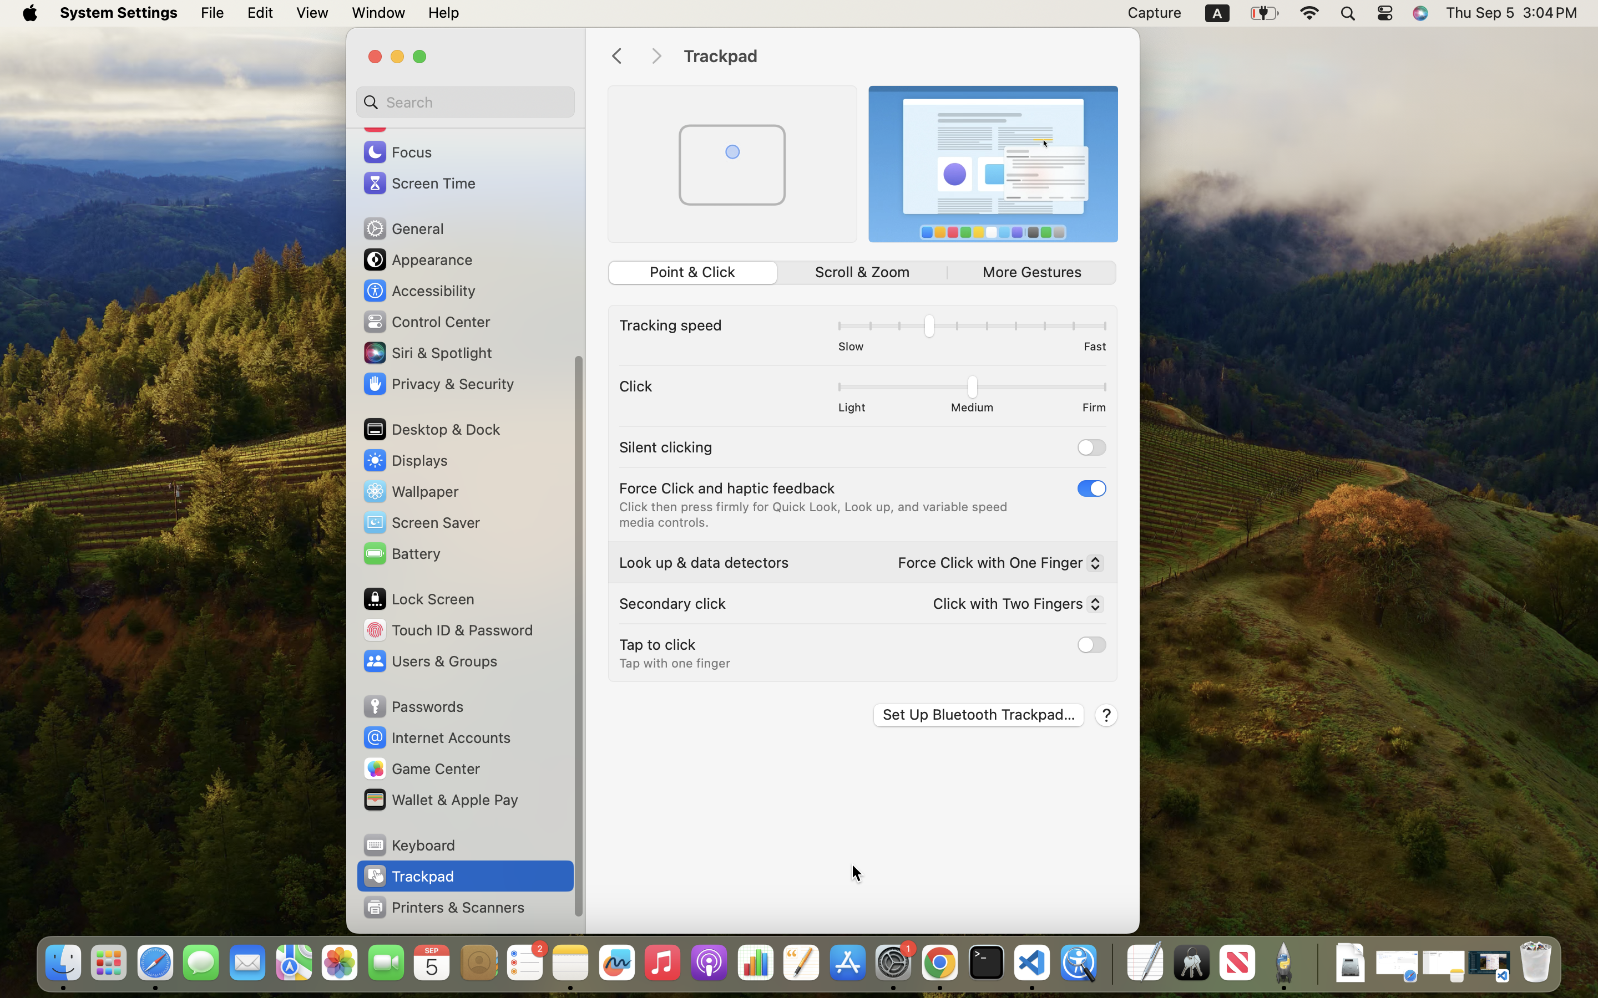  Describe the element at coordinates (397, 152) in the screenshot. I see `Focus` at that location.